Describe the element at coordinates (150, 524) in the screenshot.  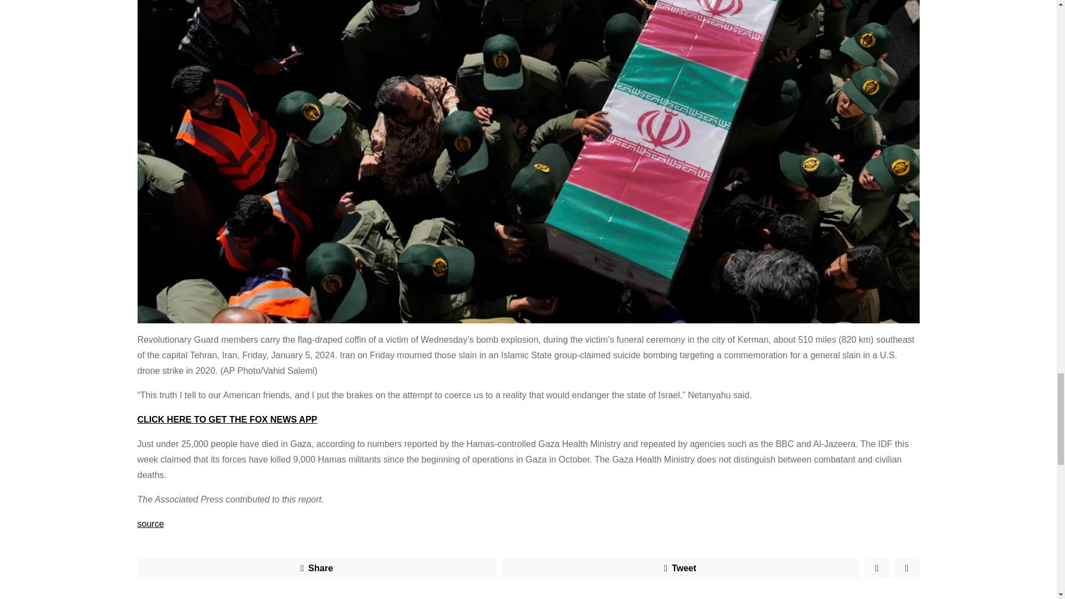
I see `source` at that location.